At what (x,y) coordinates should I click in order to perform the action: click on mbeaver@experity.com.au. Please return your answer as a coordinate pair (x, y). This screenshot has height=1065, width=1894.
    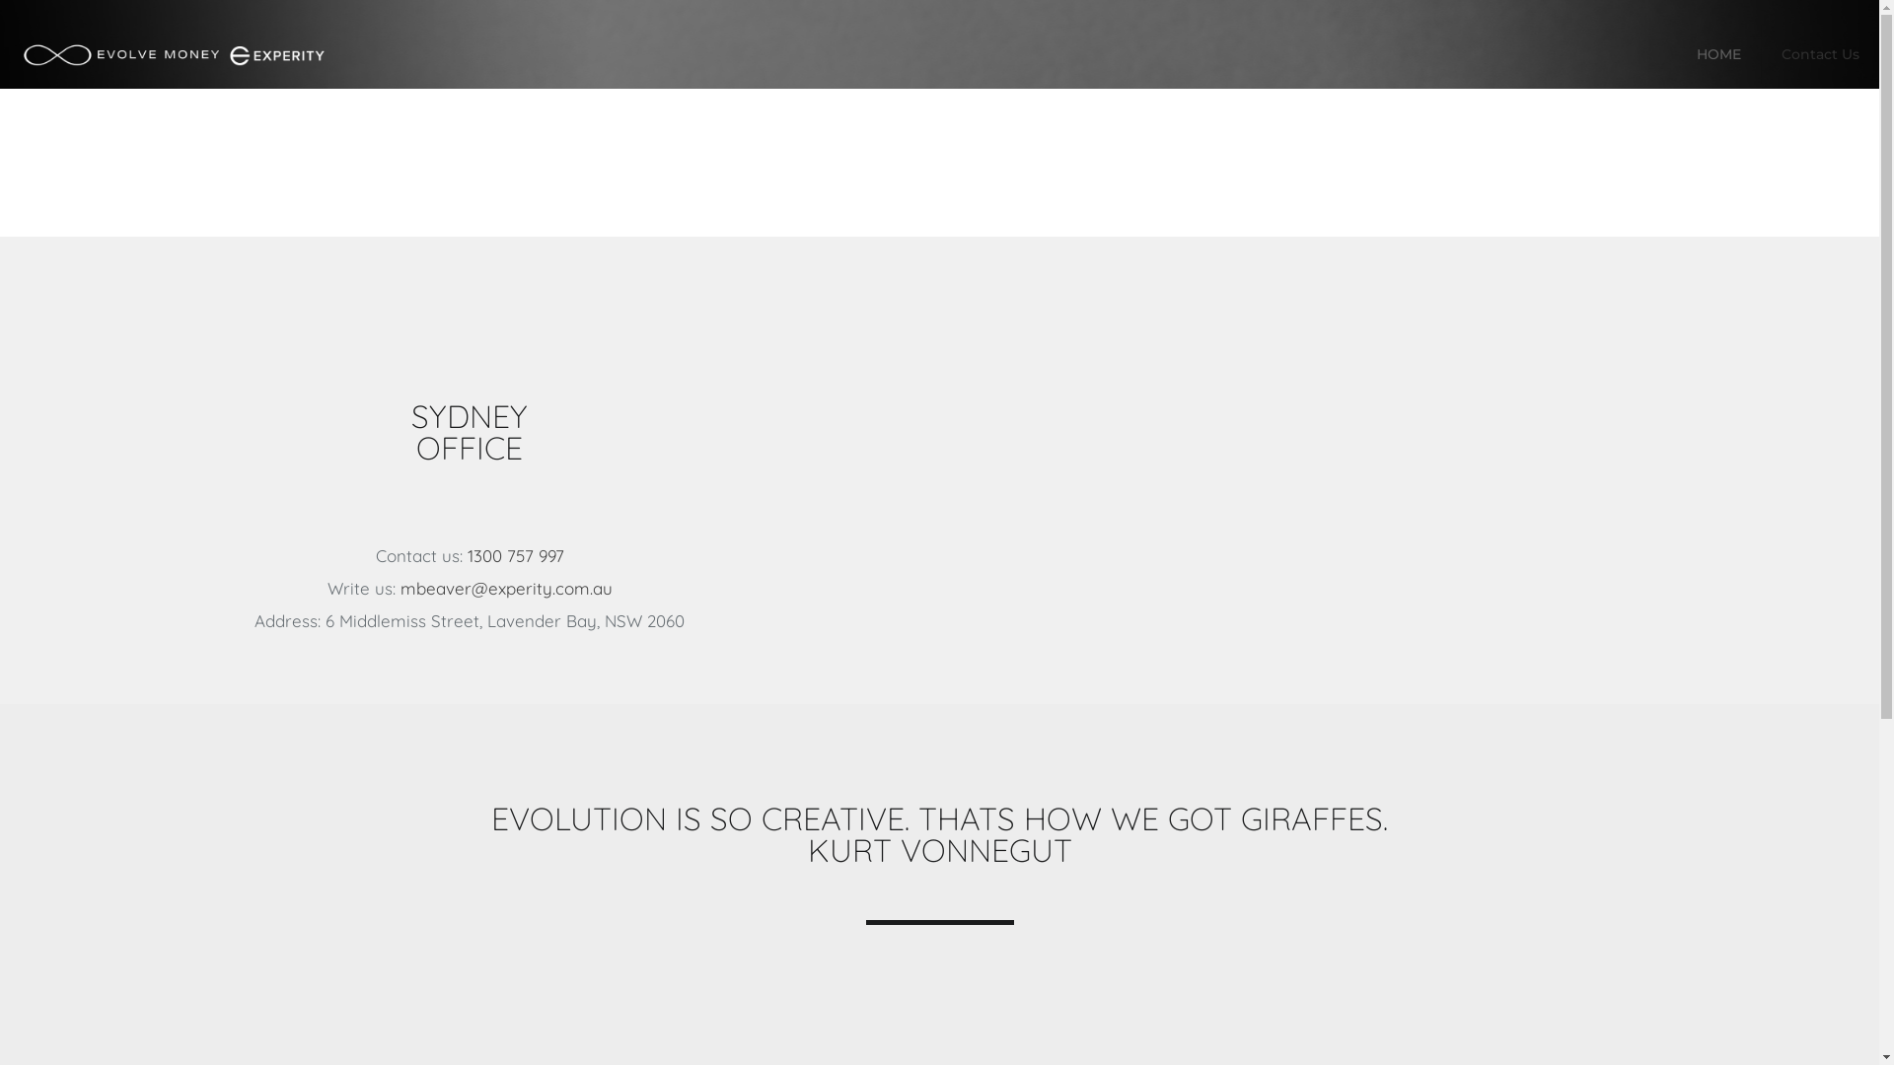
    Looking at the image, I should click on (507, 588).